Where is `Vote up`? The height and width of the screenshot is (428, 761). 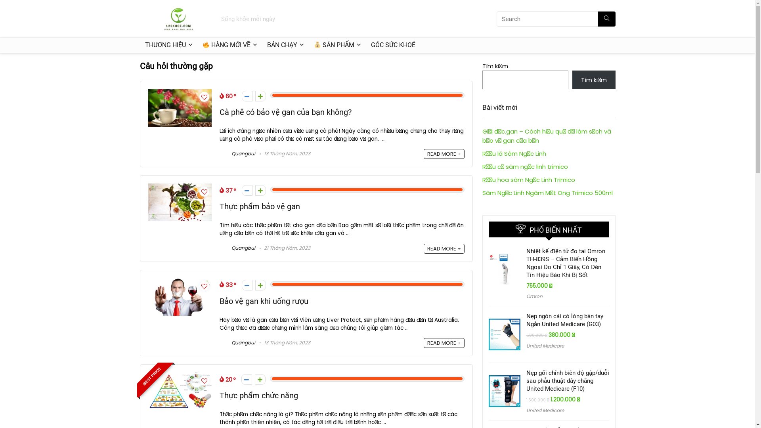 Vote up is located at coordinates (260, 380).